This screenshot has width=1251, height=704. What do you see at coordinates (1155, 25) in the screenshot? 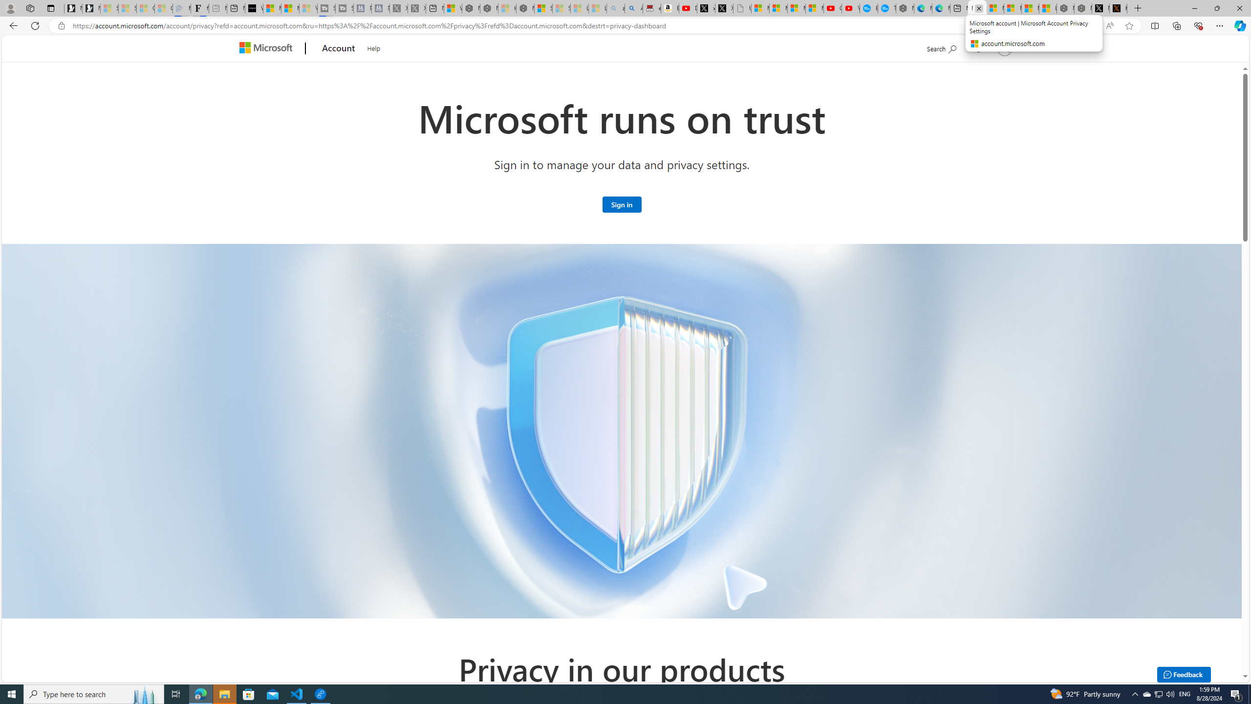
I see `Split screen` at bounding box center [1155, 25].